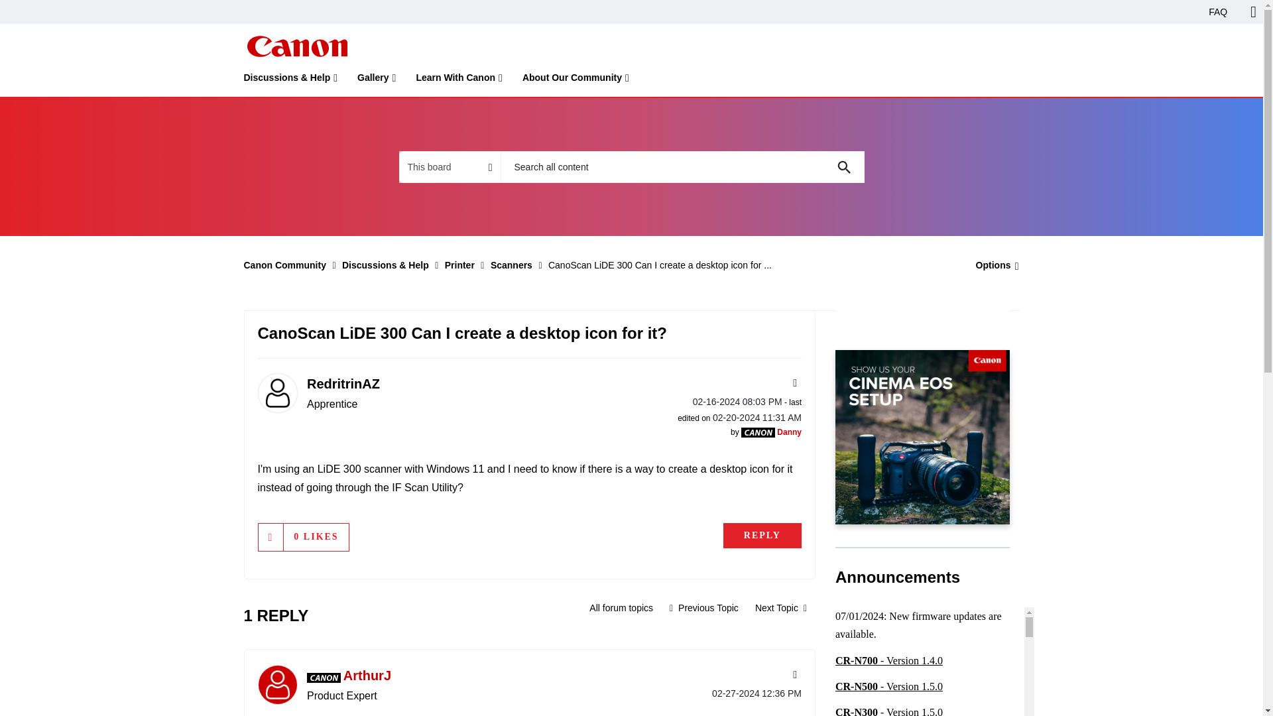  I want to click on Learn With Canon, so click(459, 80).